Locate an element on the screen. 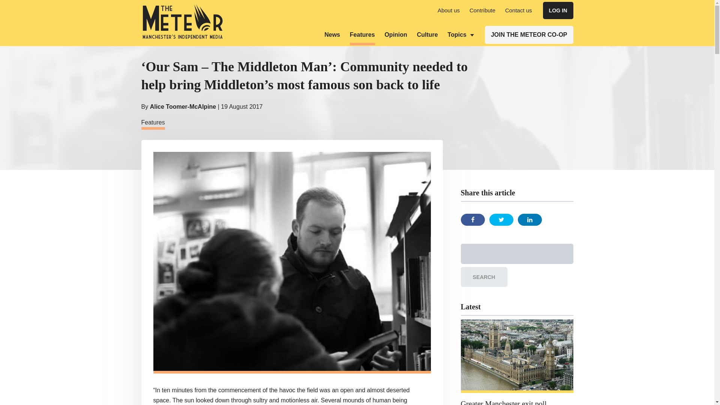  Contribute is located at coordinates (482, 10).